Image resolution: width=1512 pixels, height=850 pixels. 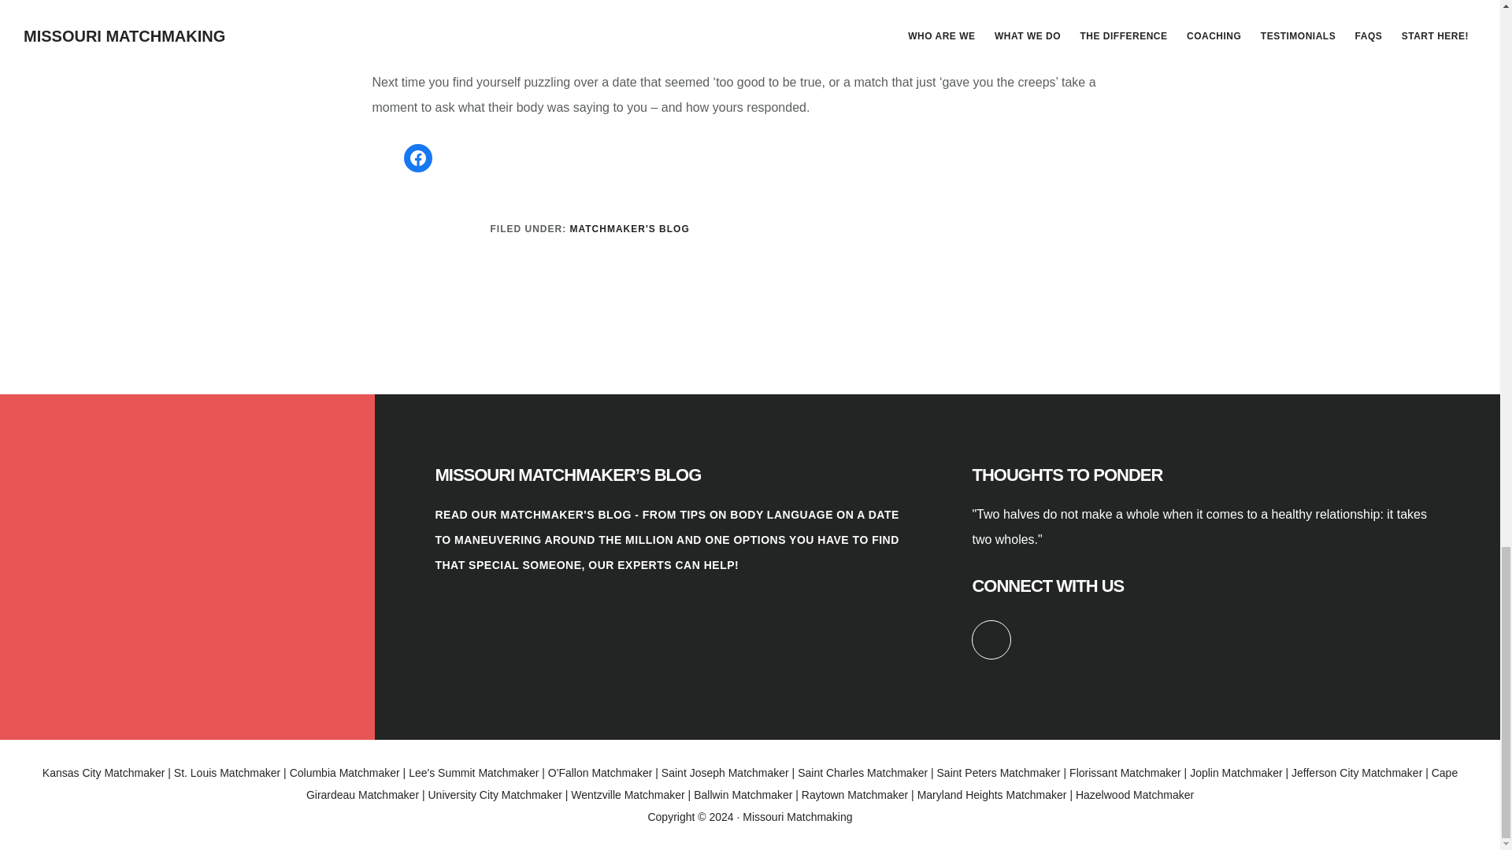 I want to click on Florissant Matchmaker, so click(x=1125, y=773).